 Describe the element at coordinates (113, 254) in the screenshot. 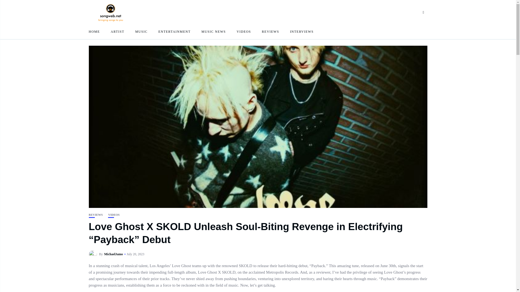

I see `MichaelJamo` at that location.